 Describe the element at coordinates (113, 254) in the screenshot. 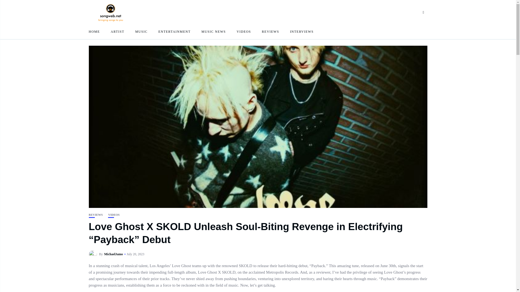

I see `MichaelJamo` at that location.